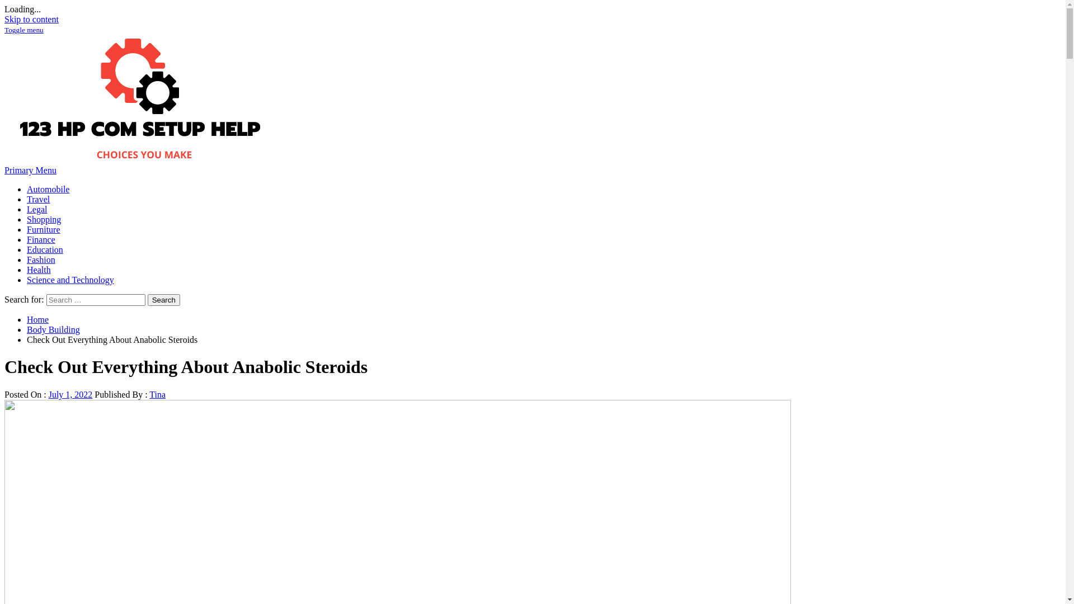 The image size is (1074, 604). Describe the element at coordinates (44, 219) in the screenshot. I see `Shopping` at that location.